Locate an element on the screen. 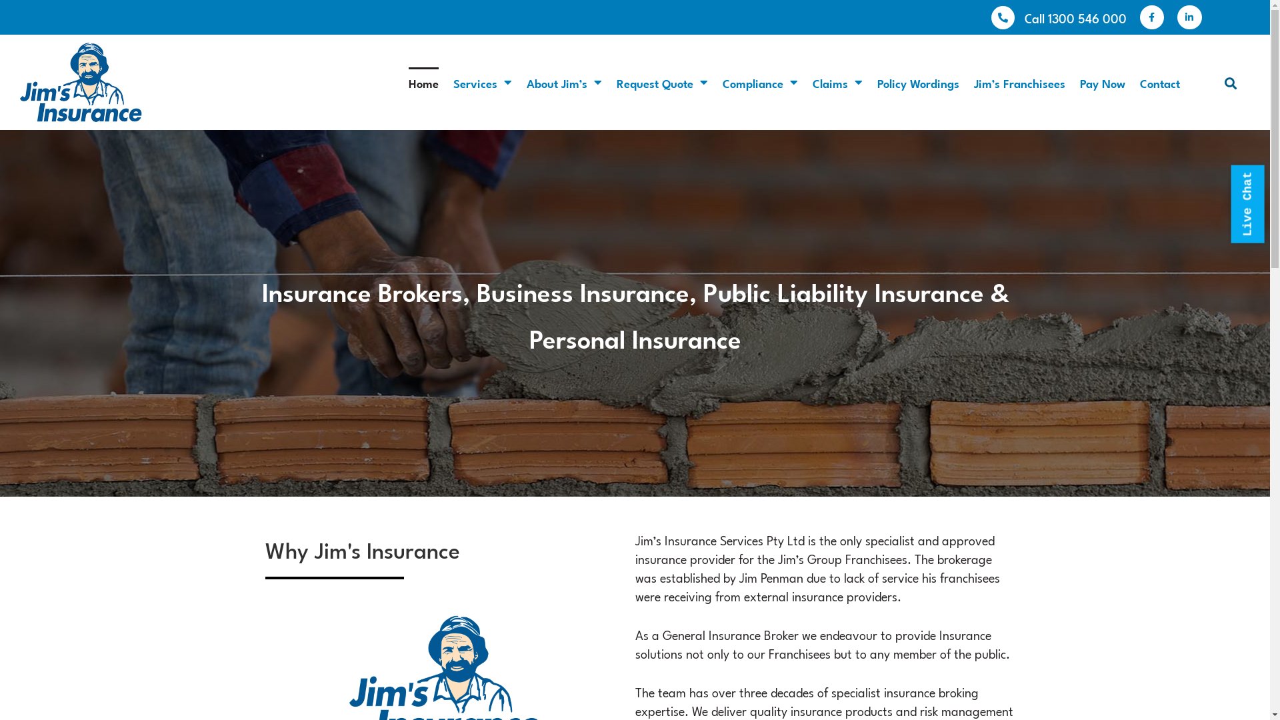 The width and height of the screenshot is (1280, 720). Services is located at coordinates (483, 83).